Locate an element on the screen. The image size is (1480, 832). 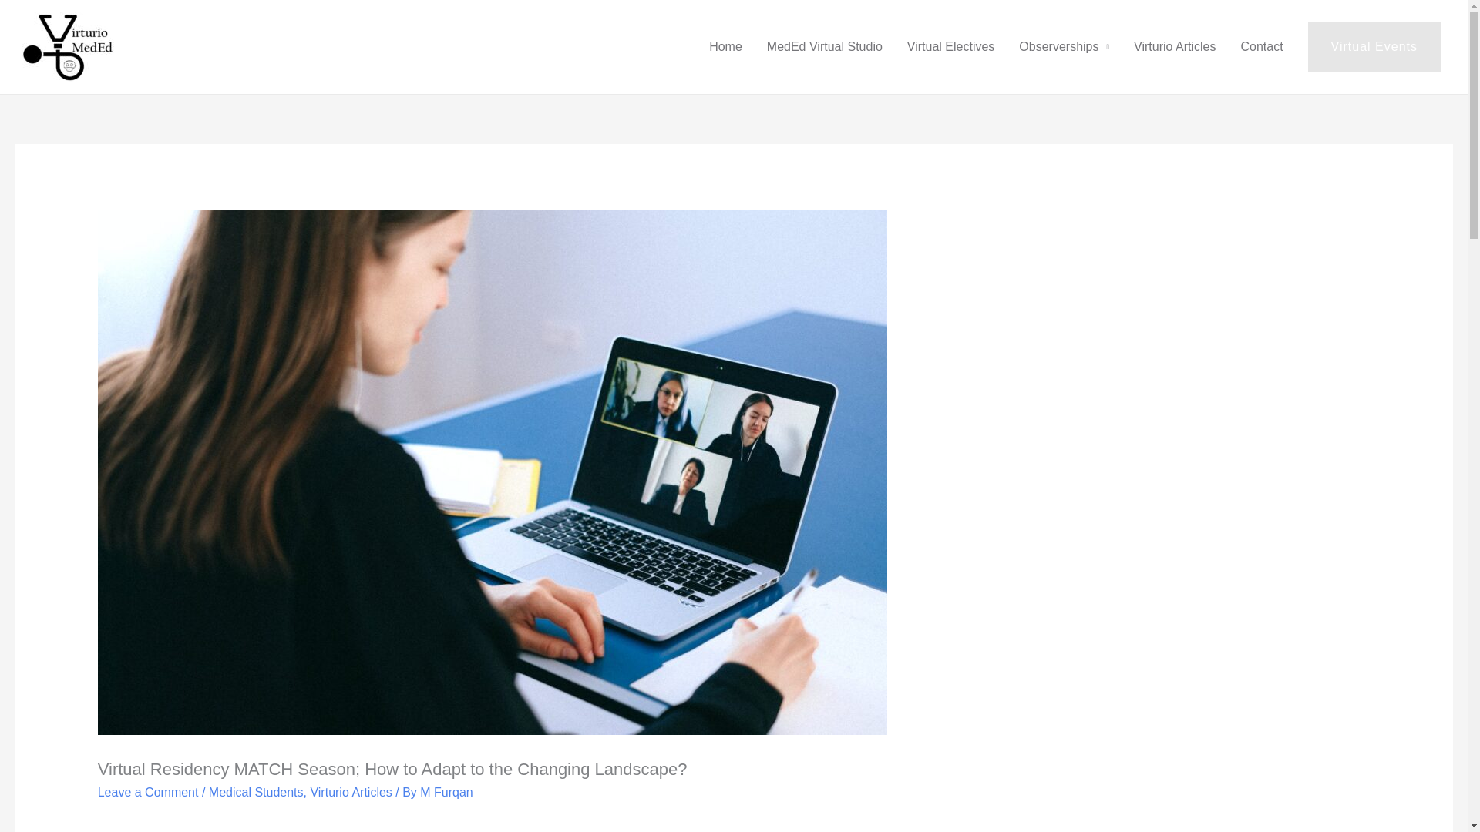
Home is located at coordinates (726, 46).